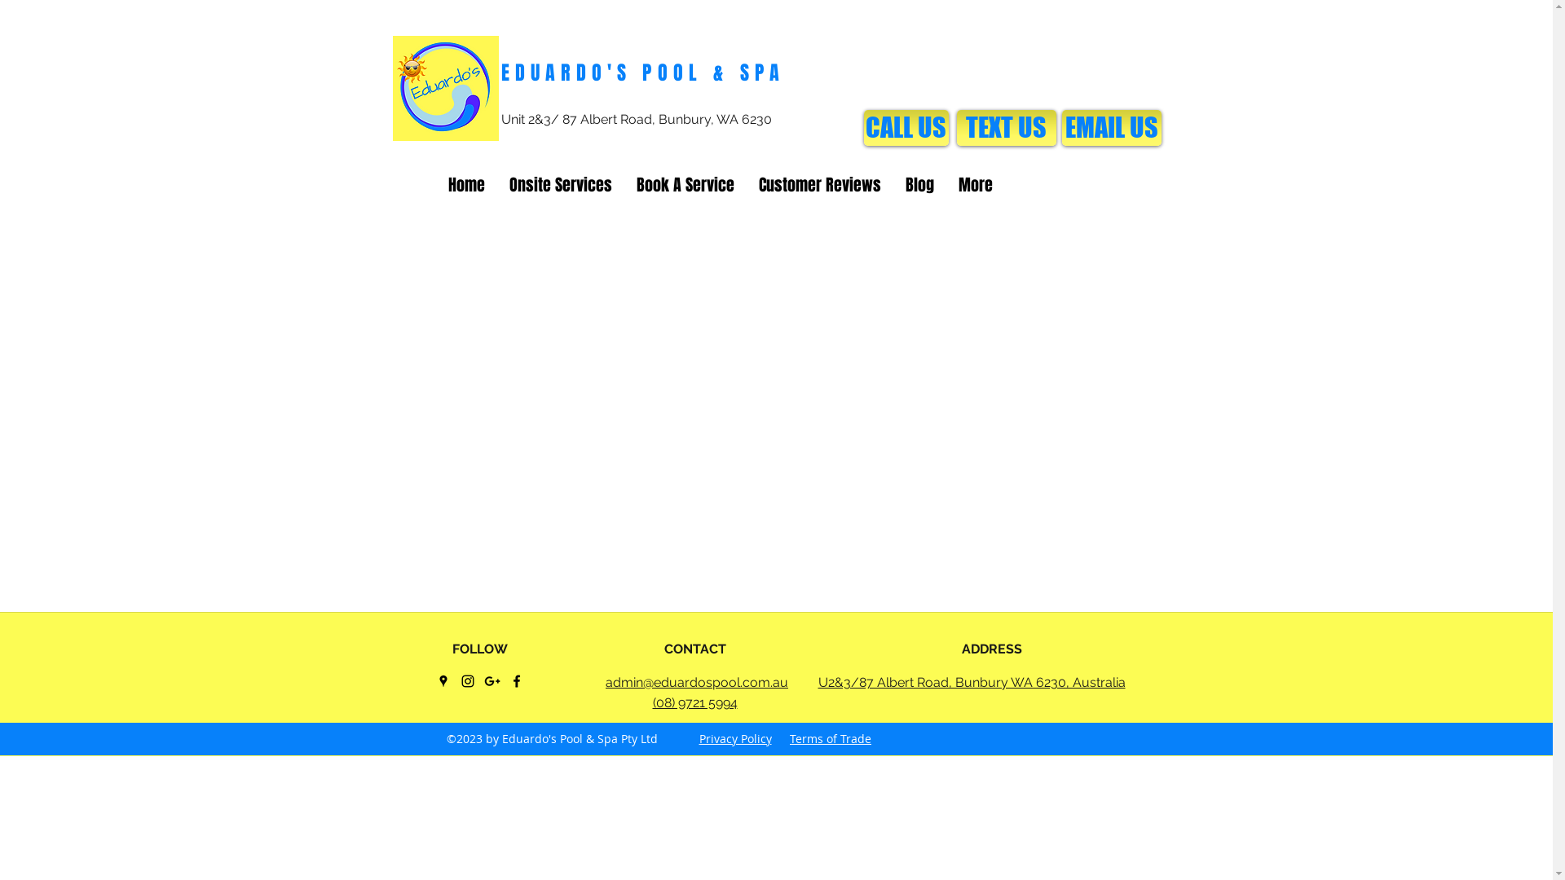 The width and height of the screenshot is (1565, 880). What do you see at coordinates (686, 185) in the screenshot?
I see `Book A Service` at bounding box center [686, 185].